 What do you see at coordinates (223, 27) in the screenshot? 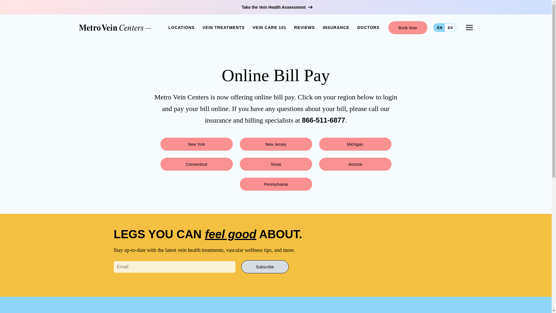
I see `VEIN TREATMENTS` at bounding box center [223, 27].